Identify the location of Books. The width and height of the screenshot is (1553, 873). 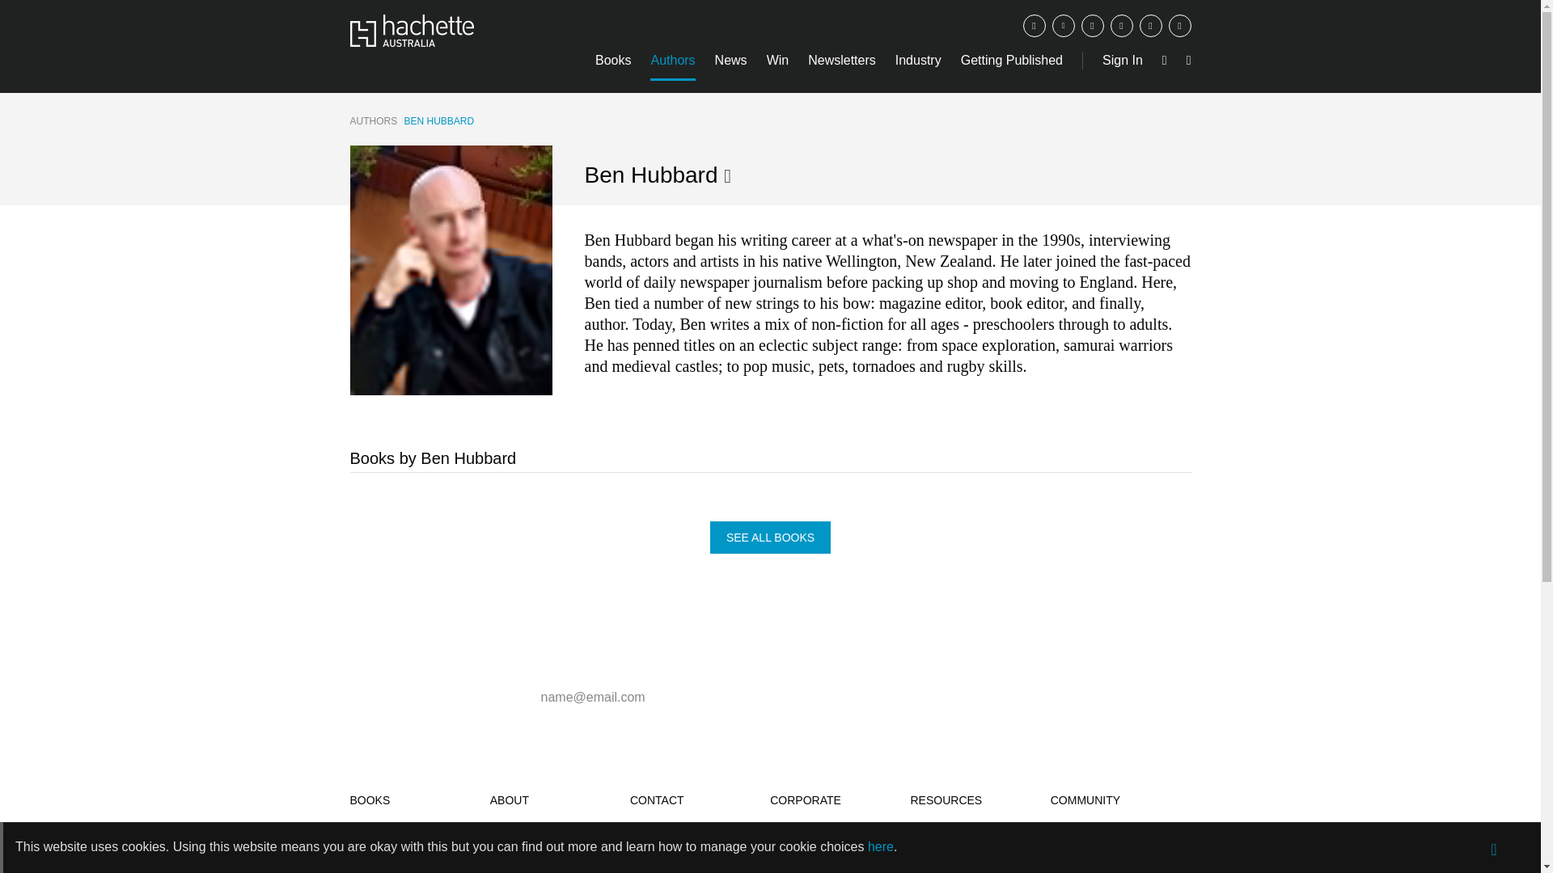
(612, 60).